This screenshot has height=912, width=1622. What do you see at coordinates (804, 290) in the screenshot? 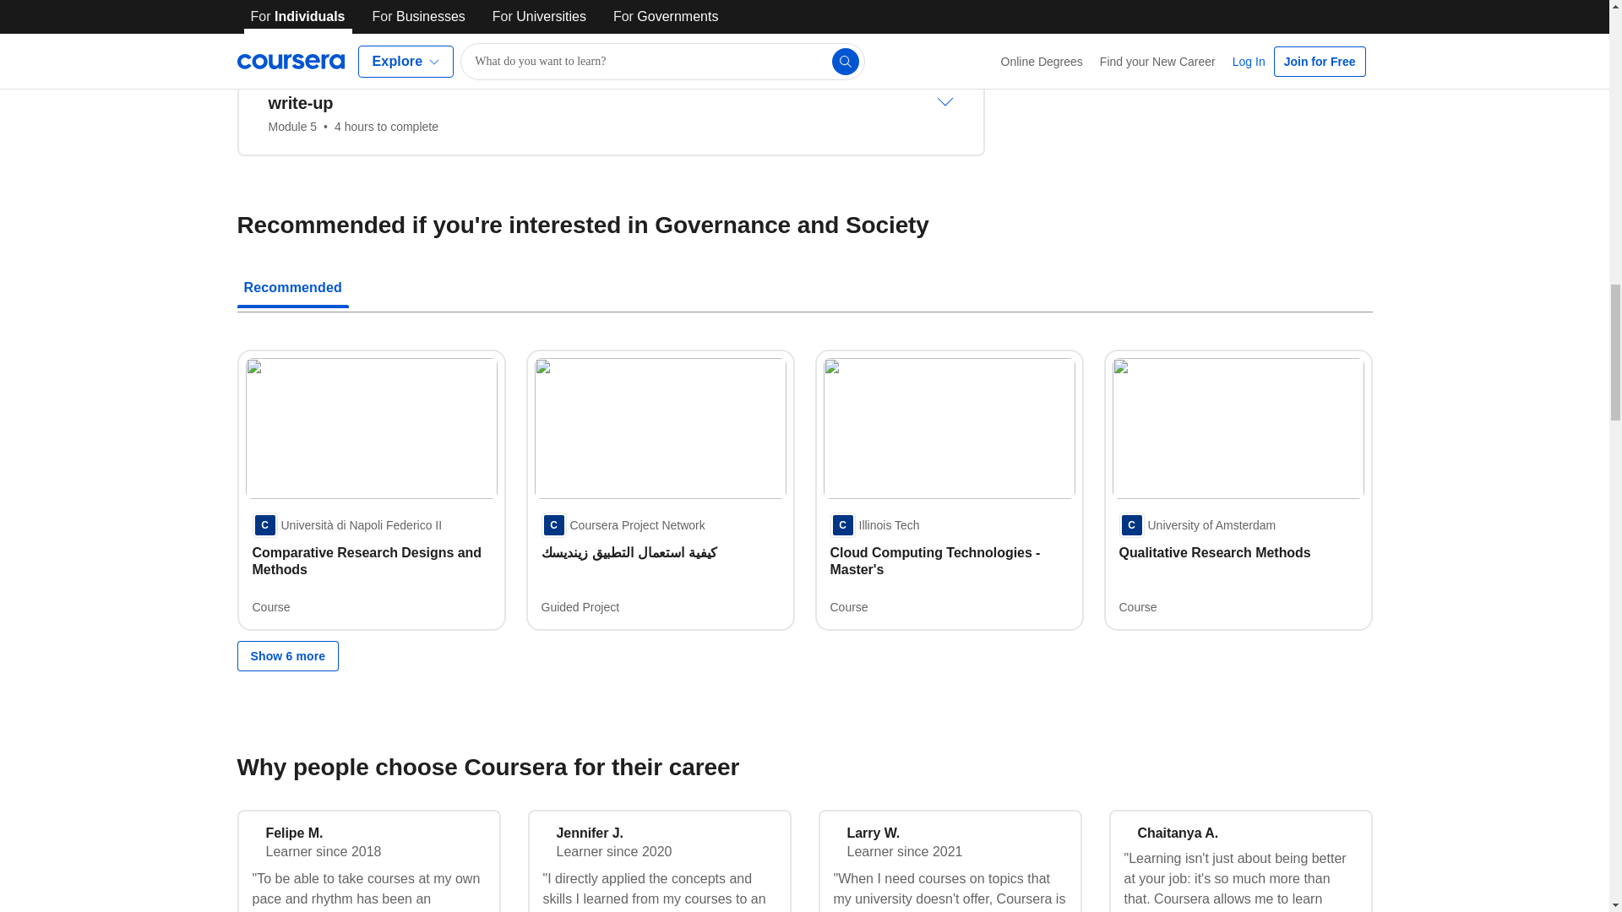
I see `Recommended` at bounding box center [804, 290].